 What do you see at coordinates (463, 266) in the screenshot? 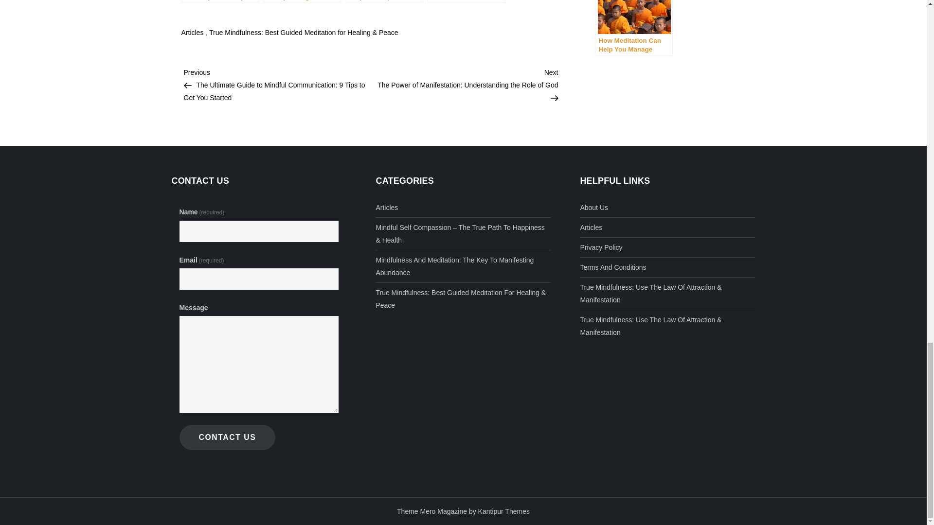
I see `Mindfulness And Meditation: The Key To Manifesting Abundance` at bounding box center [463, 266].